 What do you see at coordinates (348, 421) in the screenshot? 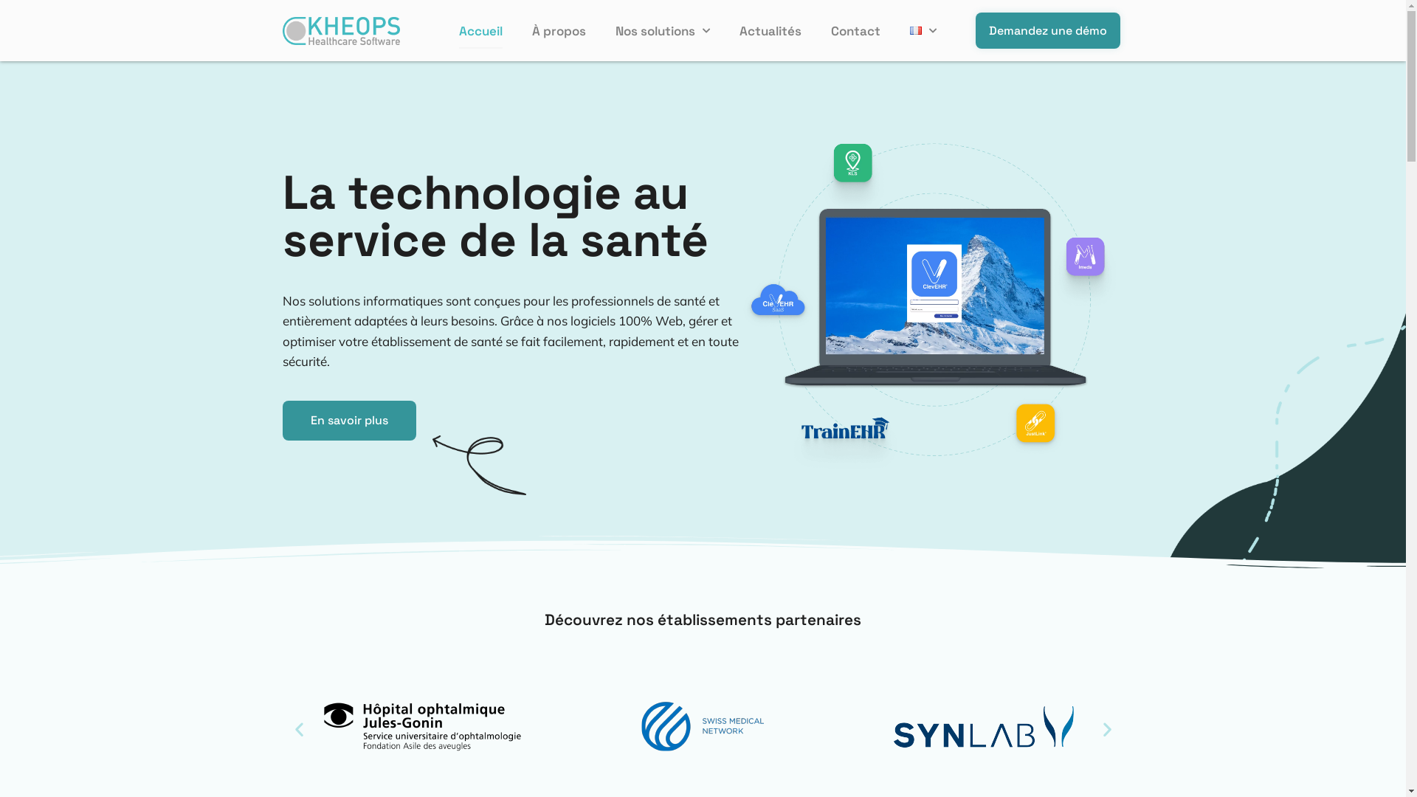
I see `En savoir plus` at bounding box center [348, 421].